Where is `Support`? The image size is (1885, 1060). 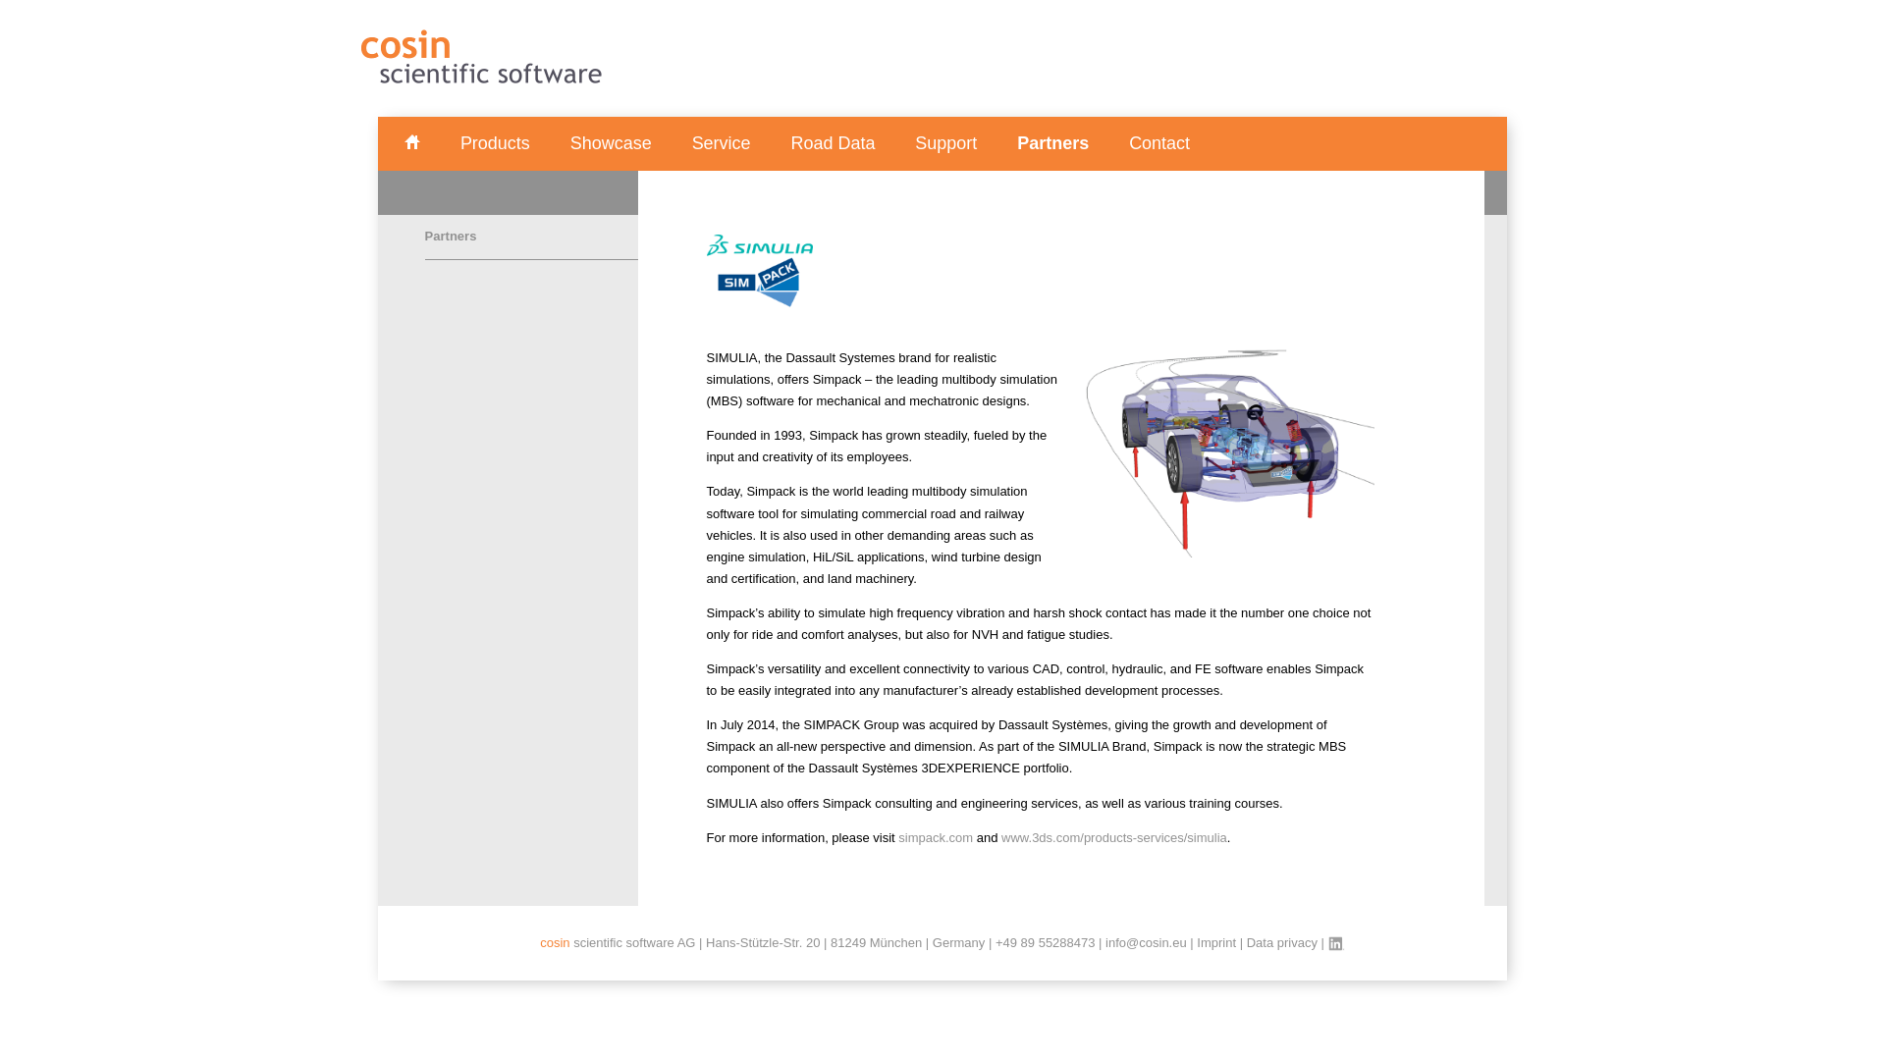
Support is located at coordinates (944, 143).